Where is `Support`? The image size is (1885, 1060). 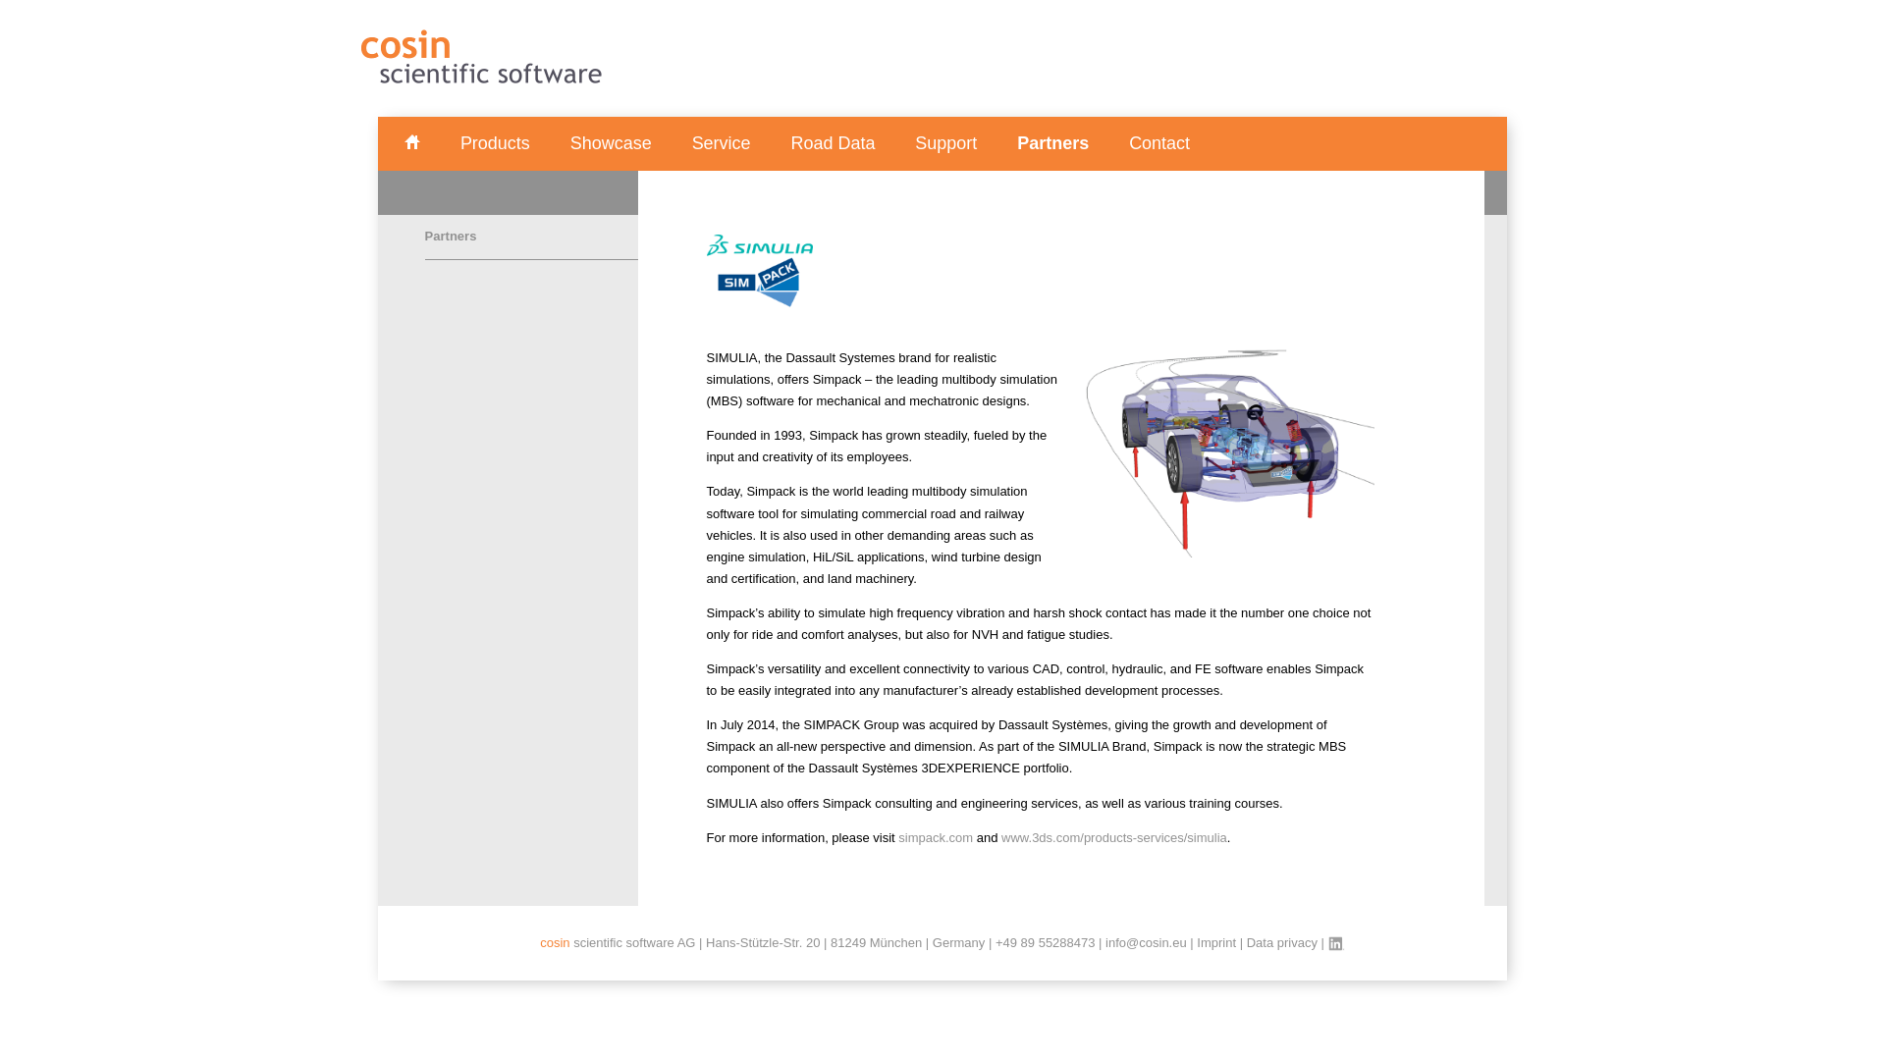
Support is located at coordinates (944, 143).